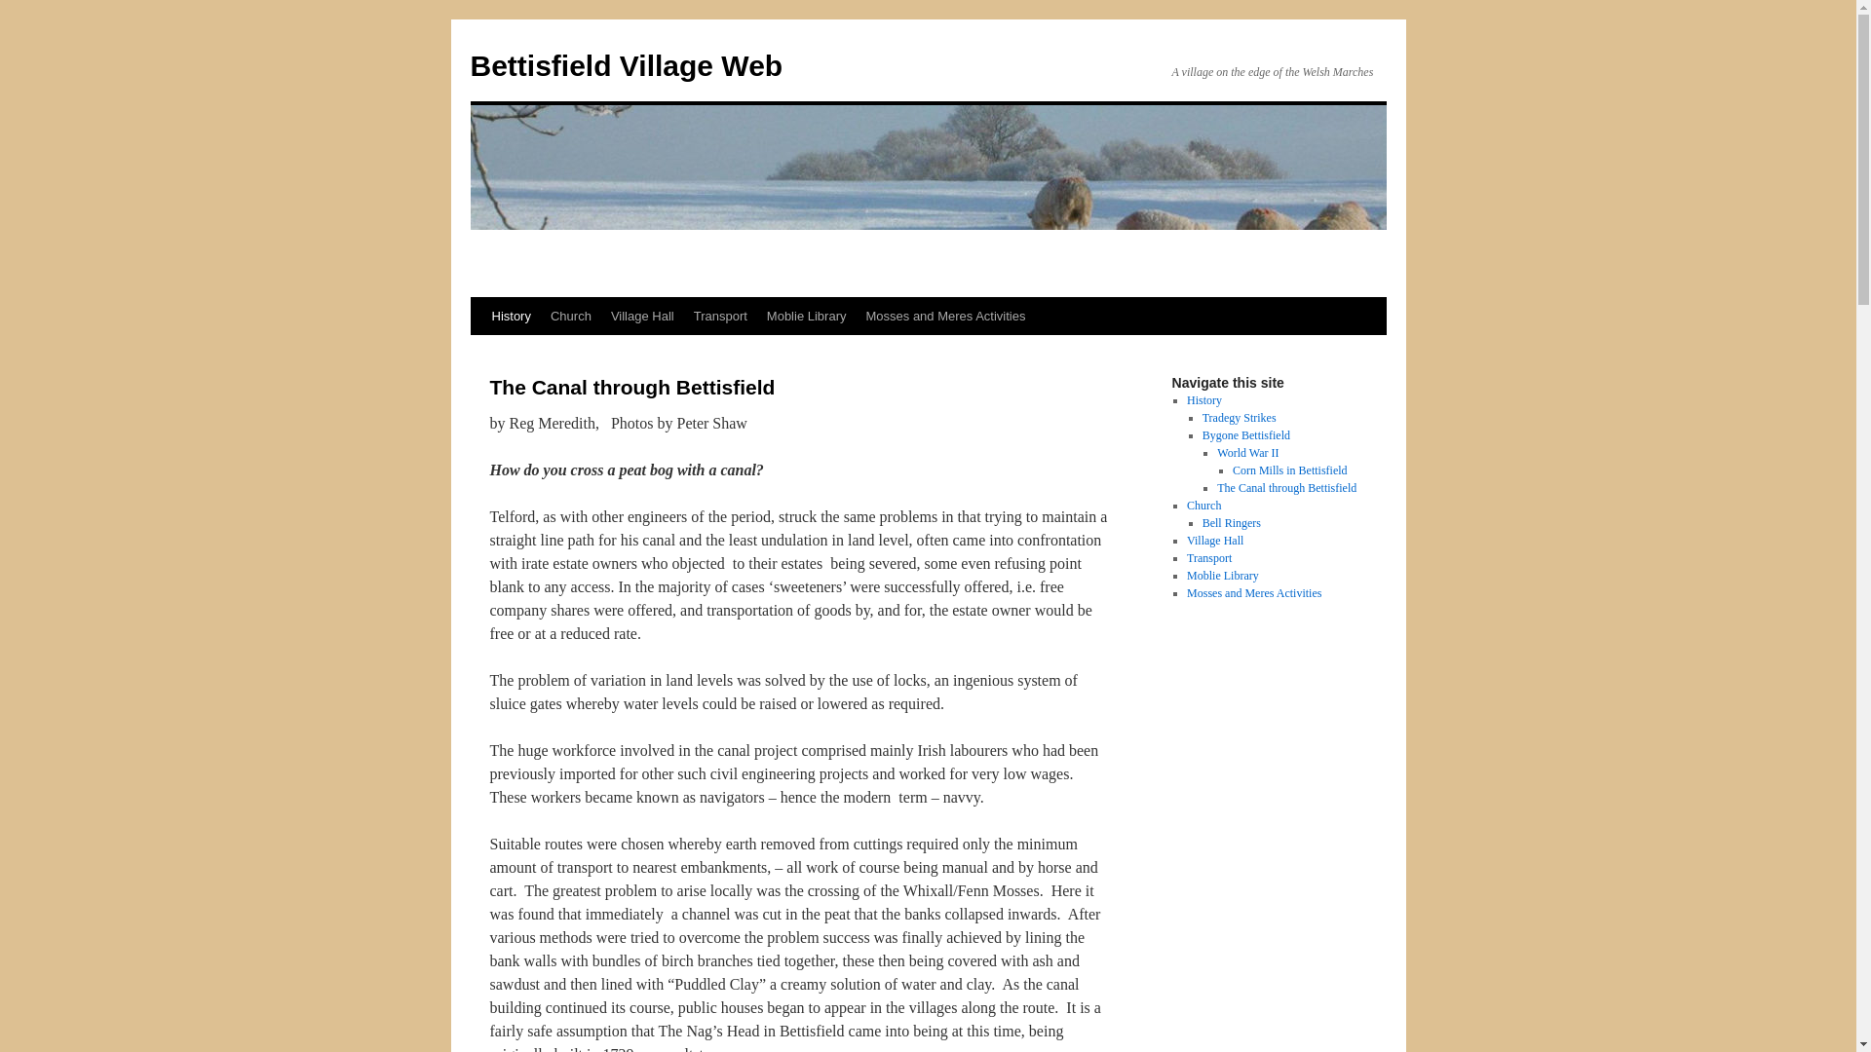 This screenshot has height=1052, width=1871. What do you see at coordinates (1240, 418) in the screenshot?
I see `Tradegy Strikes` at bounding box center [1240, 418].